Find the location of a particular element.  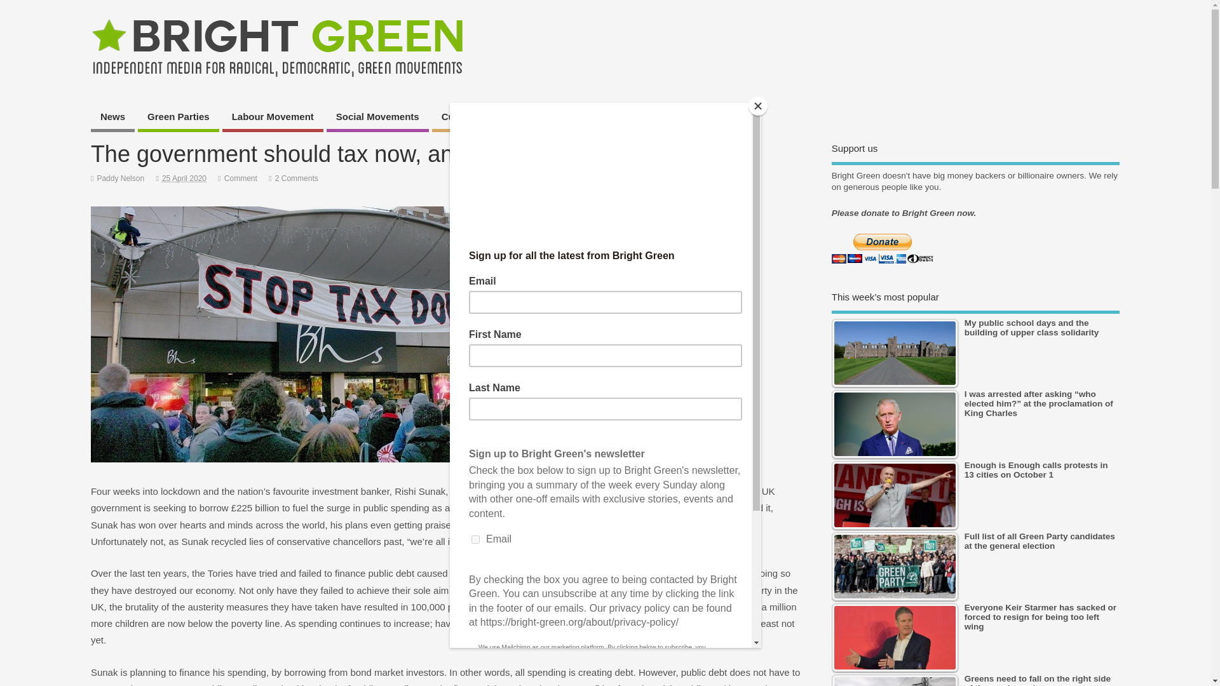

Sign up is located at coordinates (514, 118).